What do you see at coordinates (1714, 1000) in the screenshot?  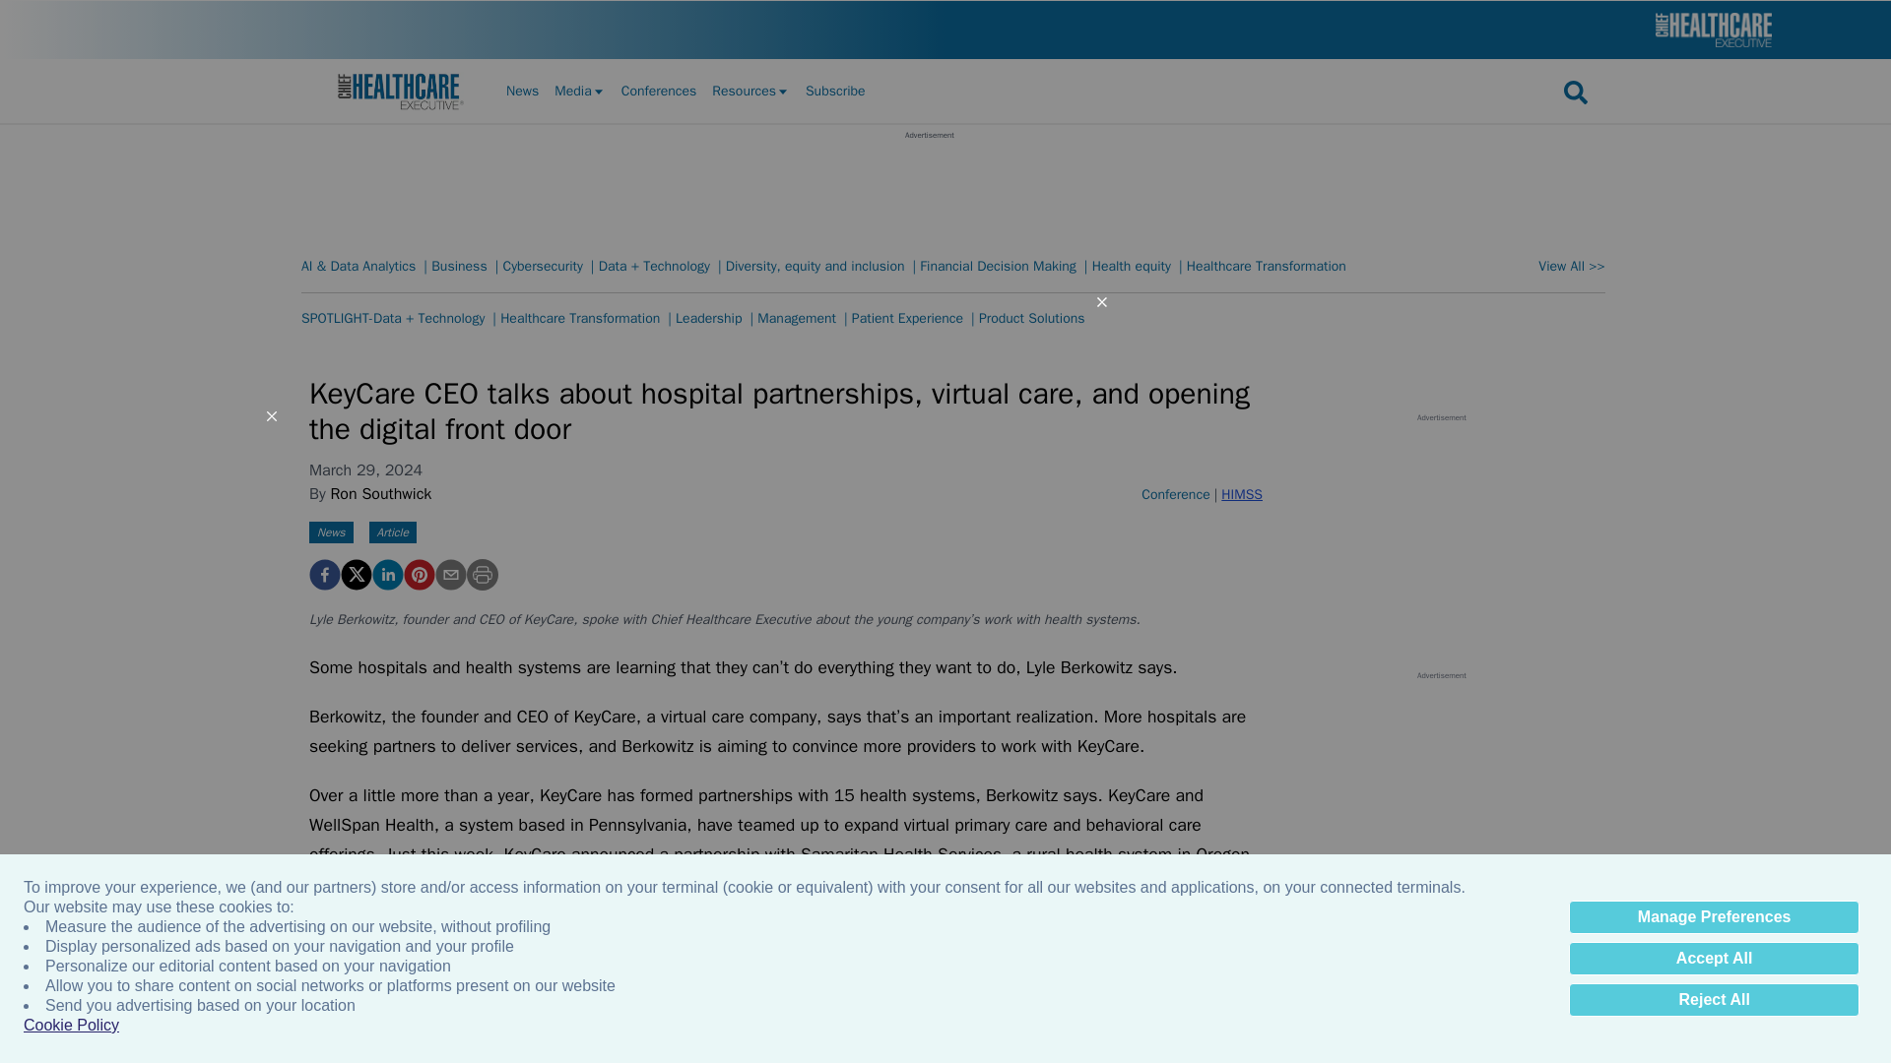 I see `Reject All` at bounding box center [1714, 1000].